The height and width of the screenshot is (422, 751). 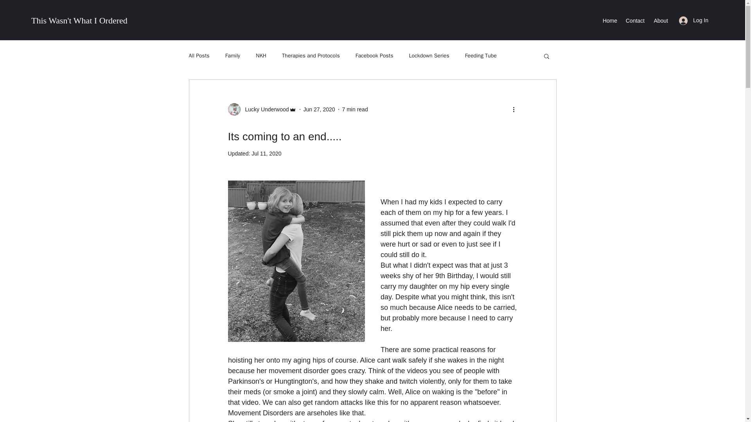 I want to click on 7 min read, so click(x=355, y=109).